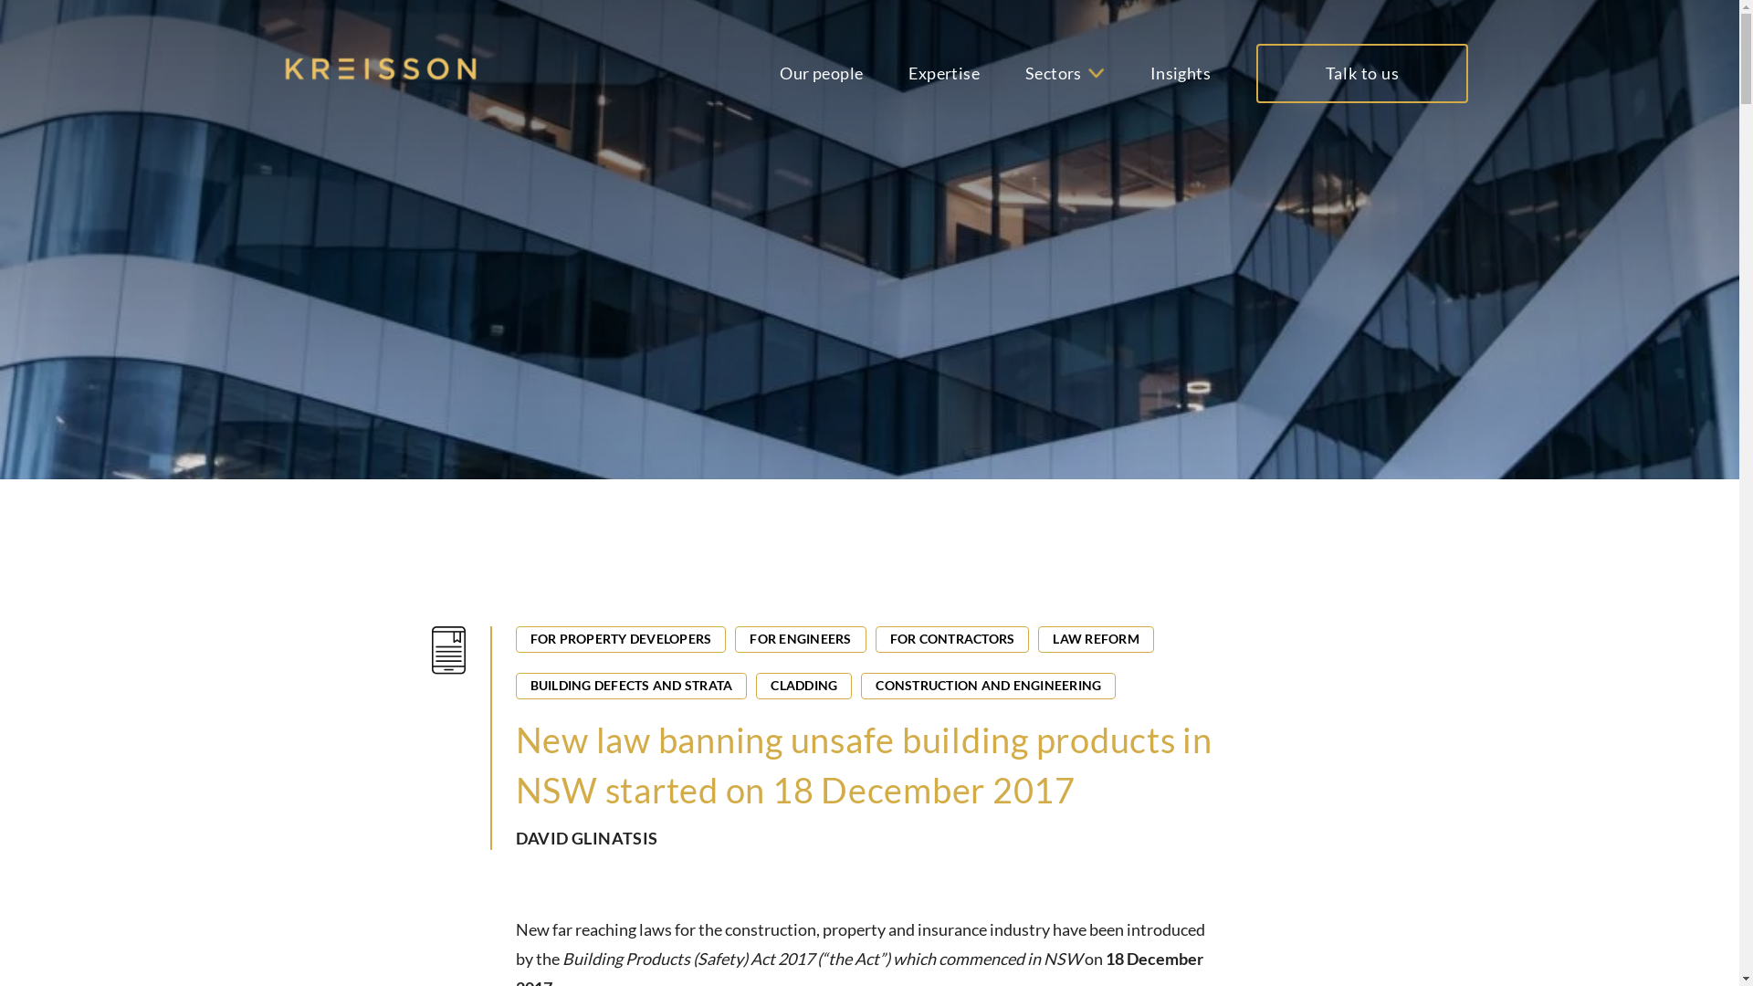 This screenshot has height=986, width=1753. Describe the element at coordinates (800, 639) in the screenshot. I see `FOR ENGINEERS` at that location.